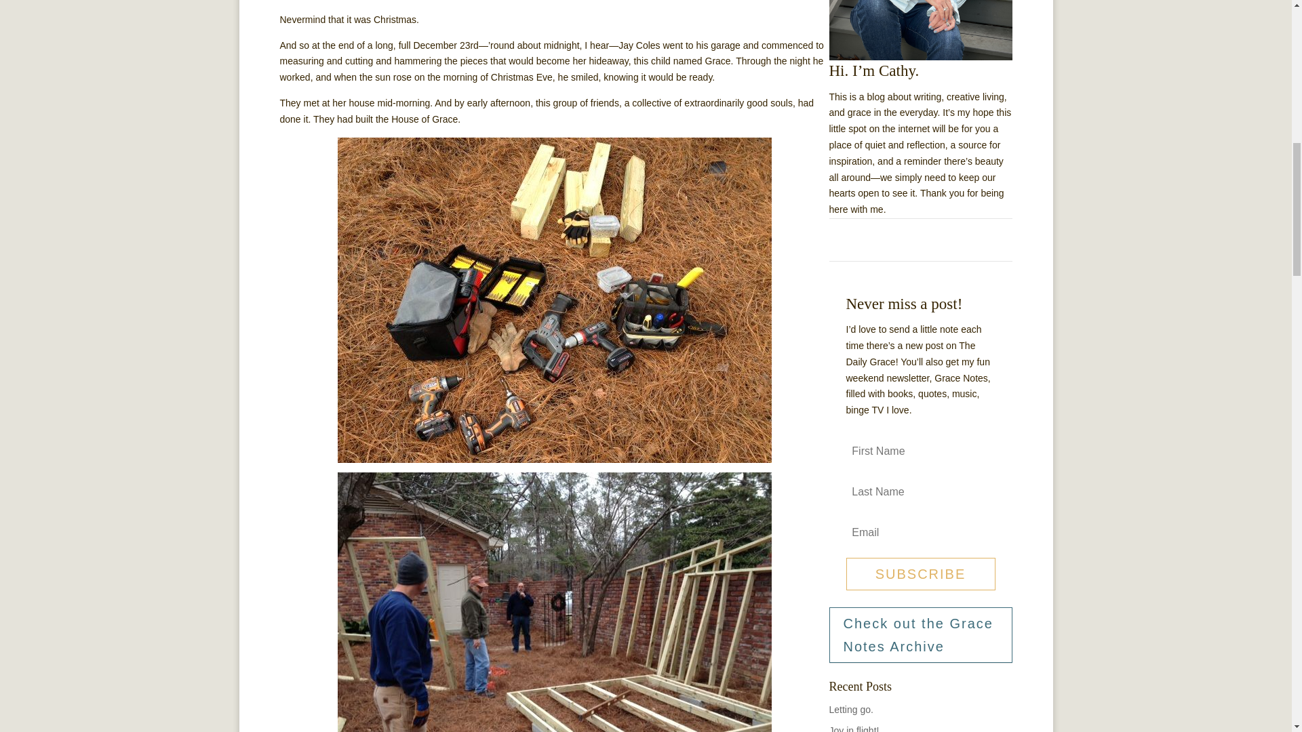 This screenshot has width=1302, height=732. I want to click on Check out the Grace Notes Archive, so click(920, 635).